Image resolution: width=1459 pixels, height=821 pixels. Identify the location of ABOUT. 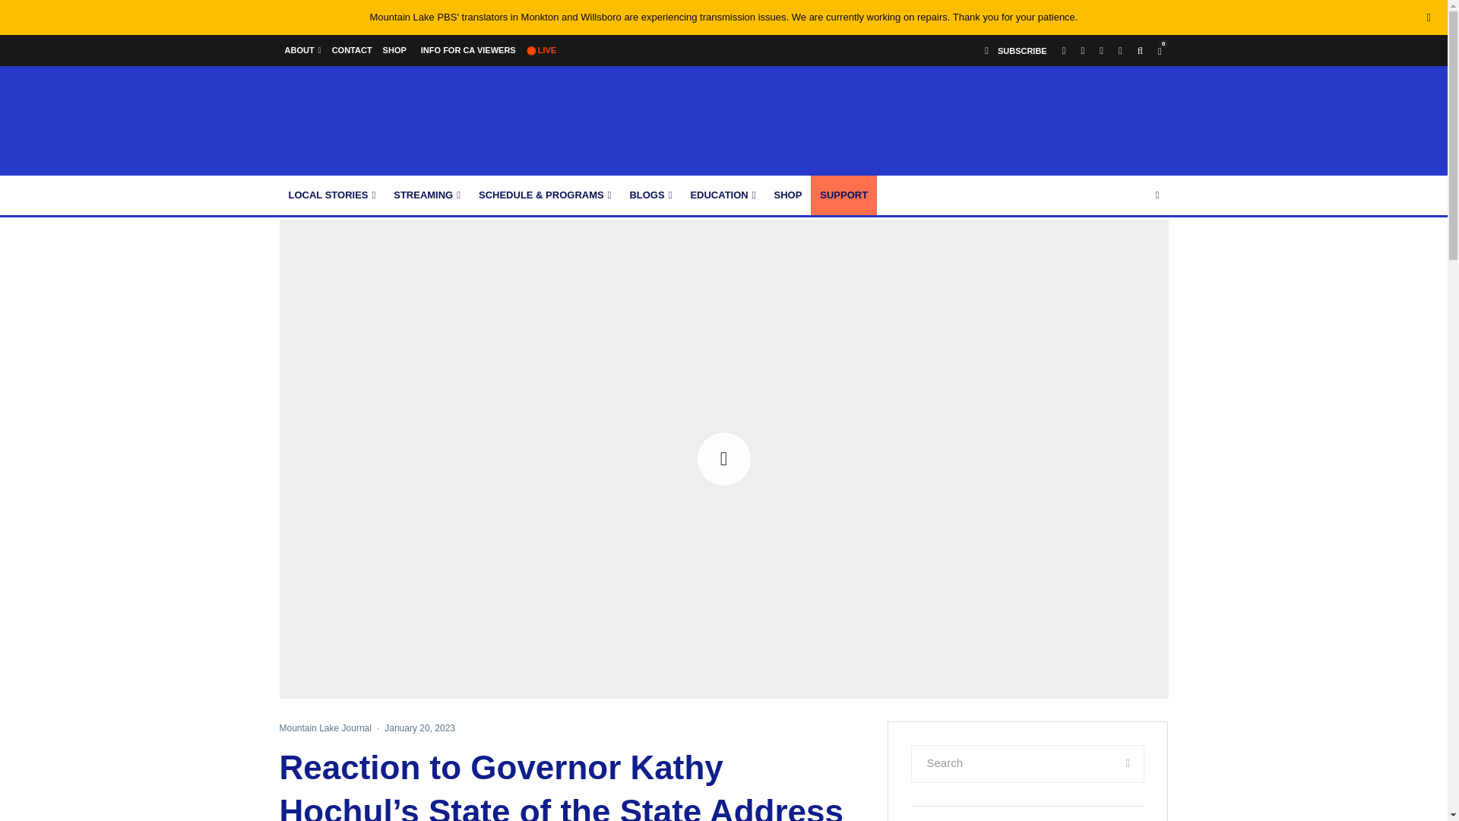
(303, 50).